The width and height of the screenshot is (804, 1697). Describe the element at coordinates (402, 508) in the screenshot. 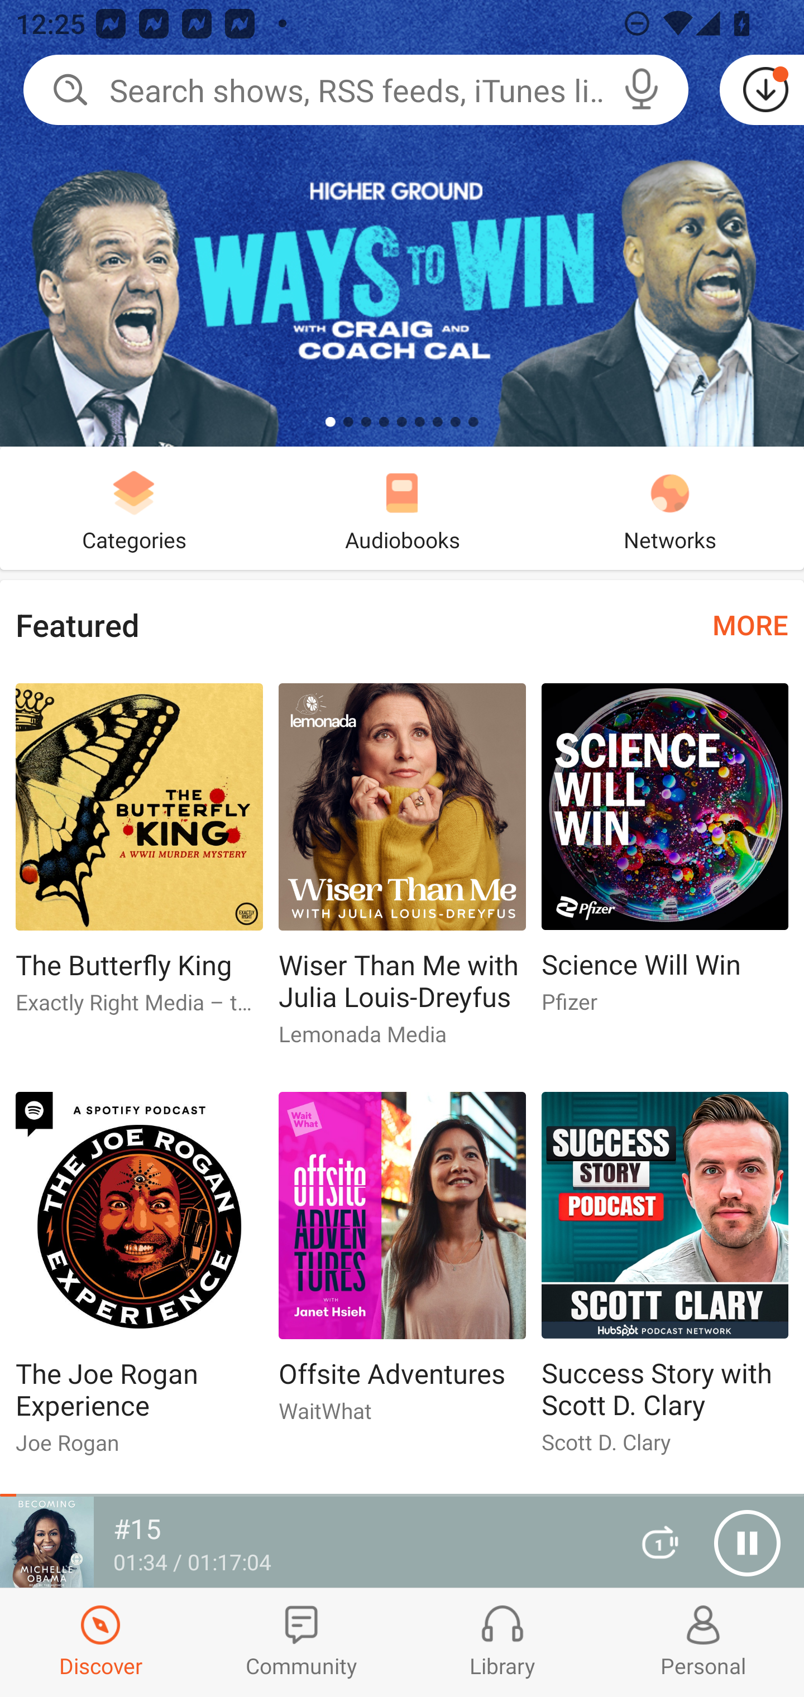

I see `Audiobooks` at that location.